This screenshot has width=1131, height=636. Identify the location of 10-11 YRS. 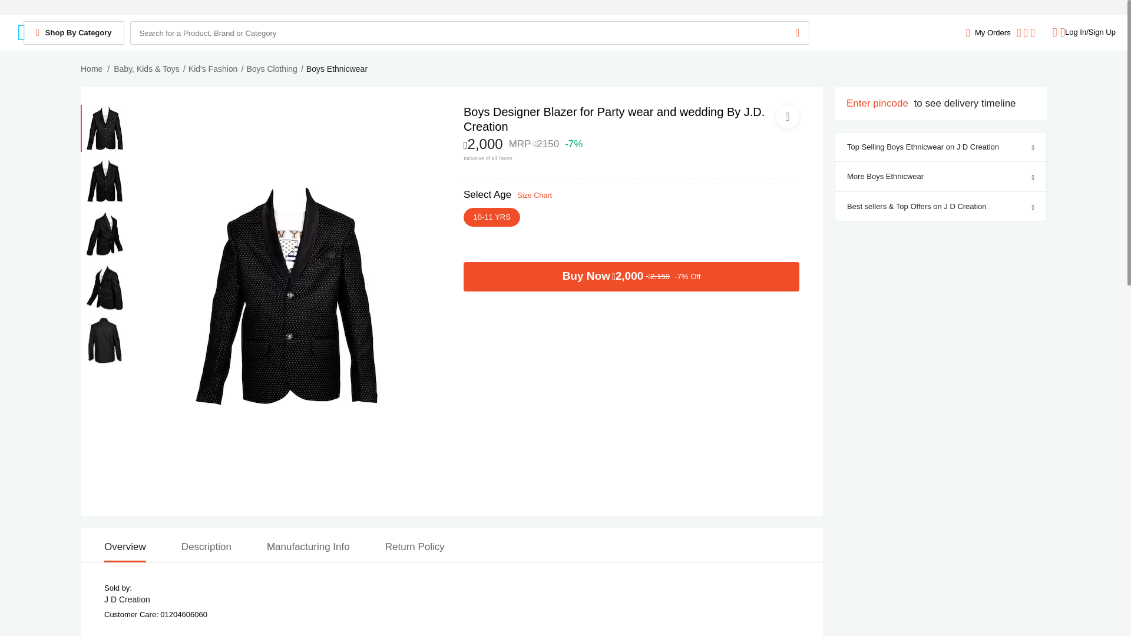
(492, 217).